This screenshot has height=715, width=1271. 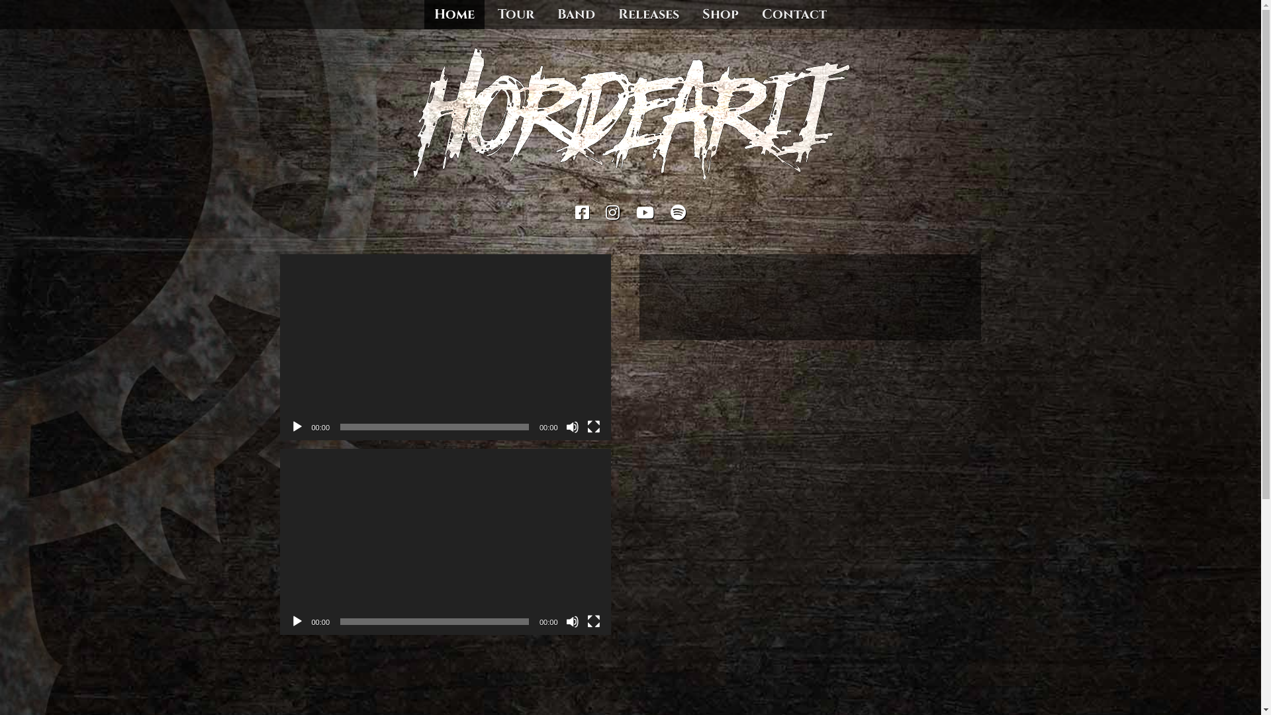 I want to click on Fullscreen, so click(x=593, y=426).